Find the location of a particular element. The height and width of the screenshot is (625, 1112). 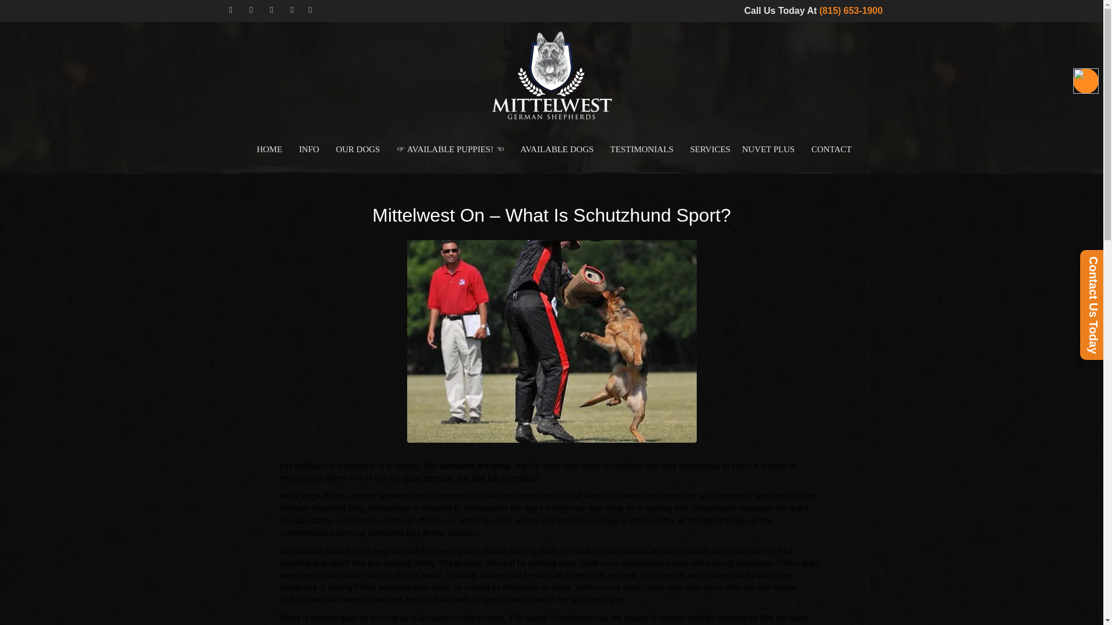

 HOME is located at coordinates (266, 149).